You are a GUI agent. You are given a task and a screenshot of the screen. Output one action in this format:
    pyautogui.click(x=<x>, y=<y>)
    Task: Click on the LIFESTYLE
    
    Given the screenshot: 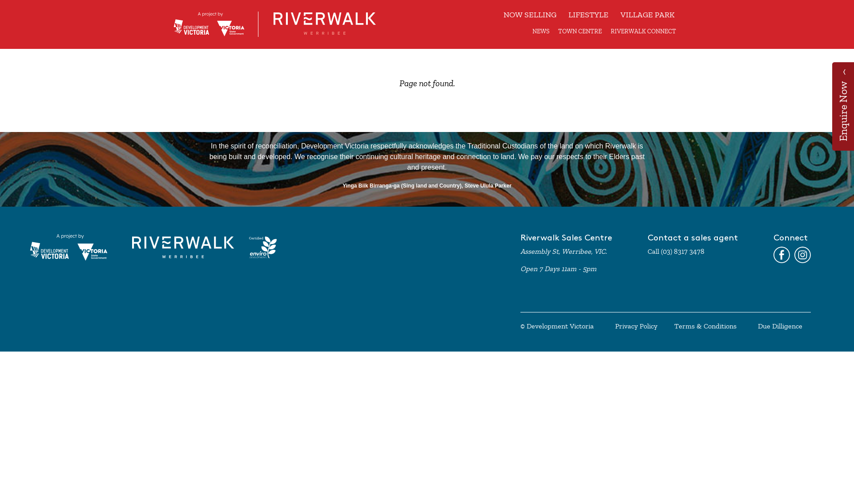 What is the action you would take?
    pyautogui.click(x=588, y=15)
    